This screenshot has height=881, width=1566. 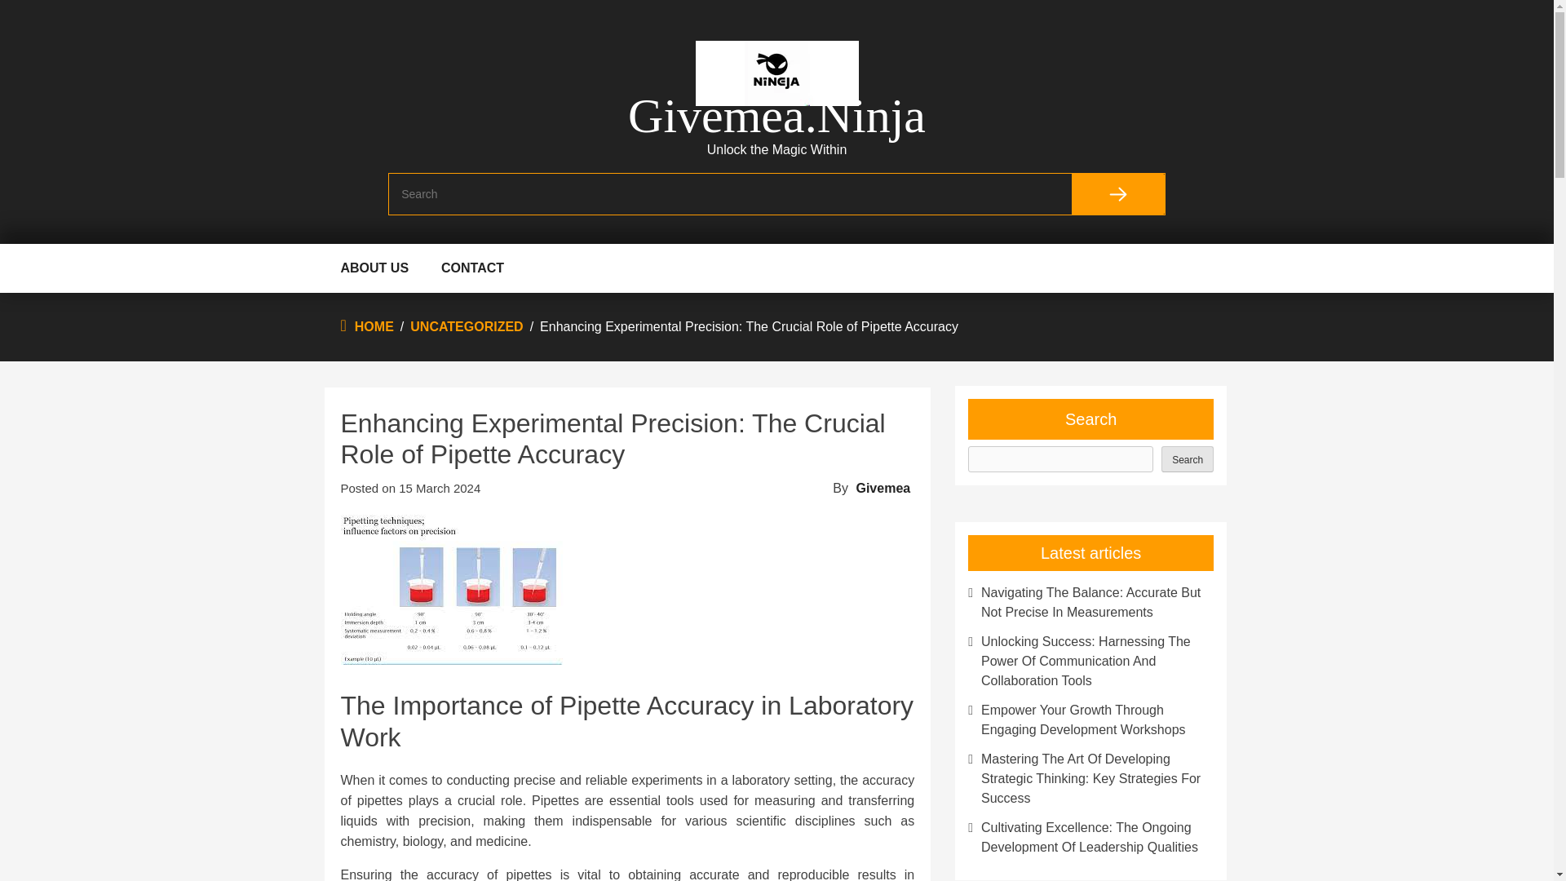 I want to click on Givemea, so click(x=883, y=488).